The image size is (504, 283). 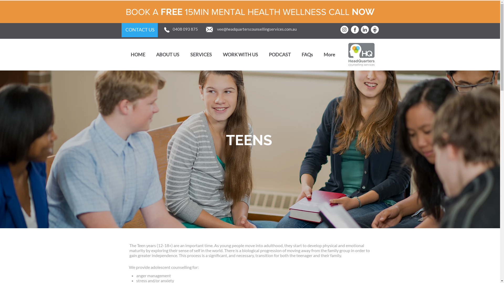 What do you see at coordinates (168, 55) in the screenshot?
I see `ABOUT US` at bounding box center [168, 55].